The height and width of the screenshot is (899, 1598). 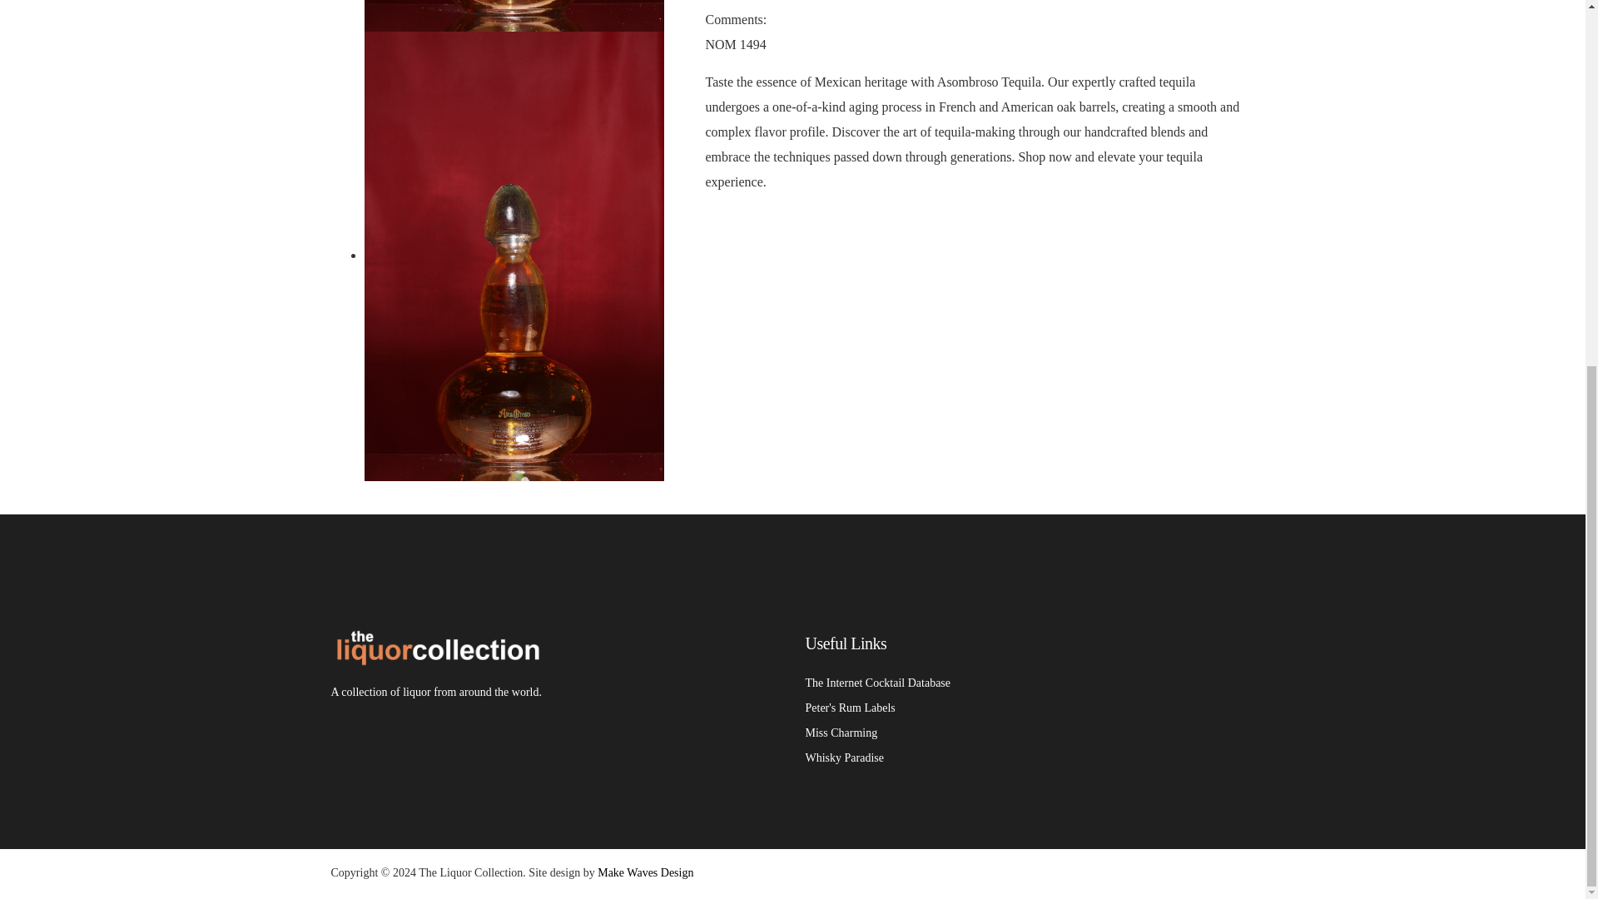 What do you see at coordinates (850, 708) in the screenshot?
I see `Peter's Rum Labels` at bounding box center [850, 708].